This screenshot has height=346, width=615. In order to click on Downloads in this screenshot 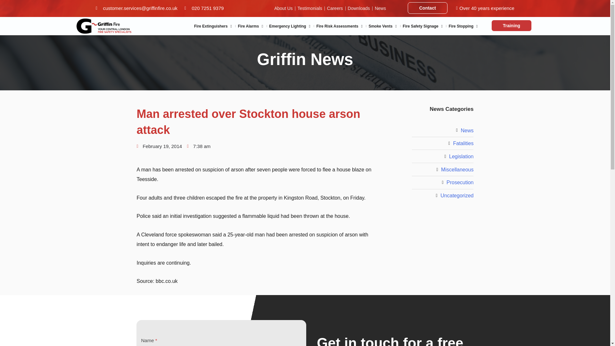, I will do `click(359, 8)`.